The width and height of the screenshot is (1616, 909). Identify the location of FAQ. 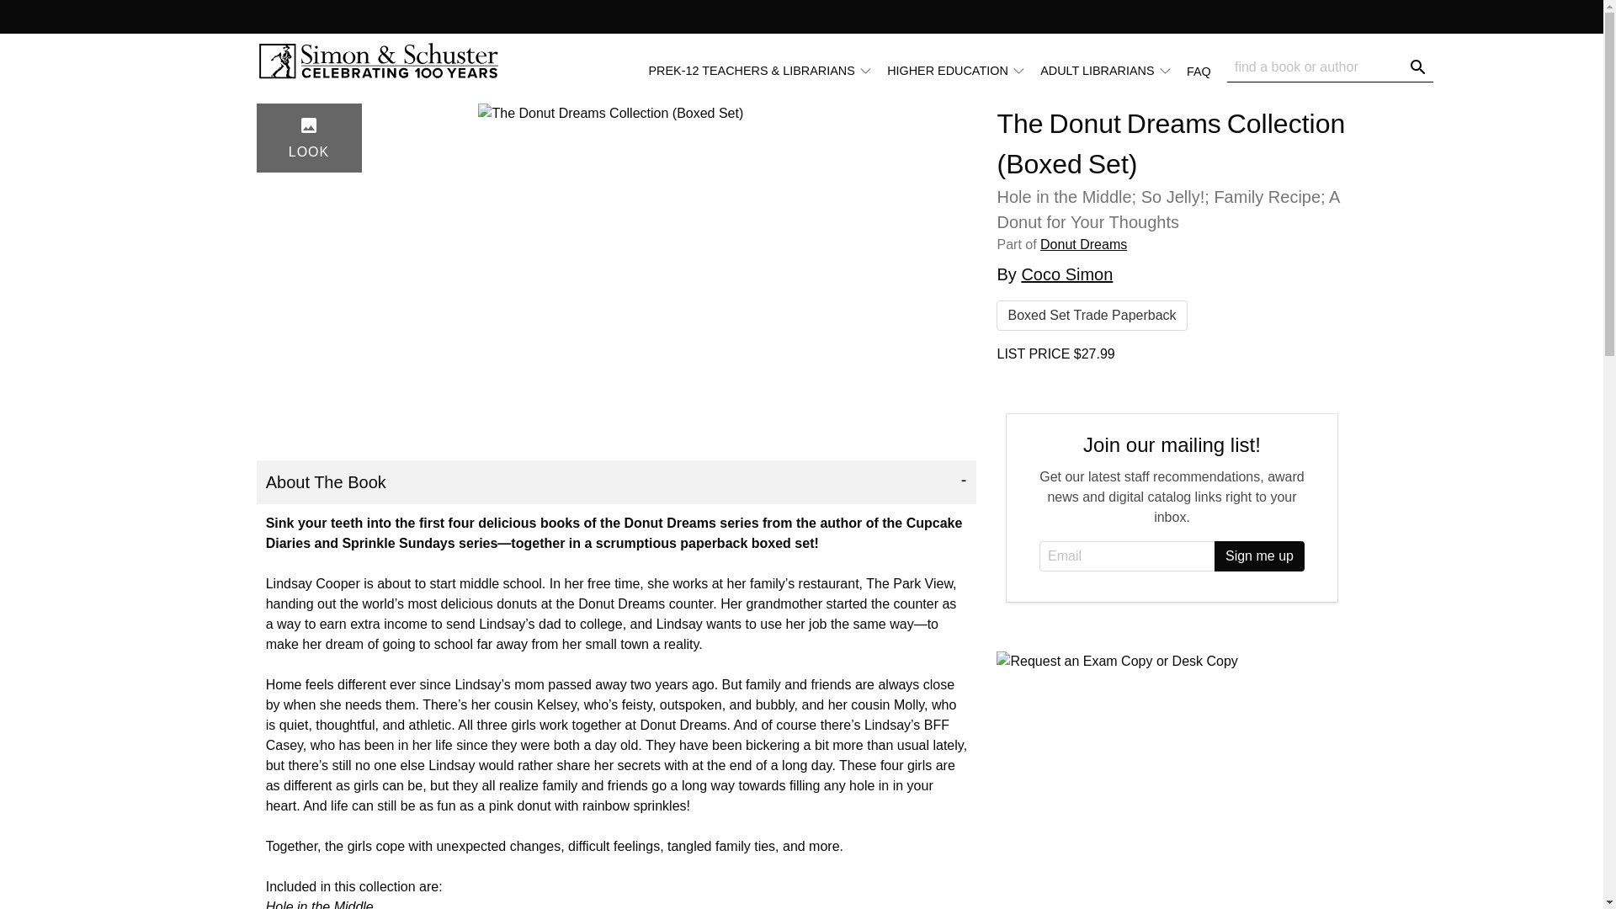
(1199, 70).